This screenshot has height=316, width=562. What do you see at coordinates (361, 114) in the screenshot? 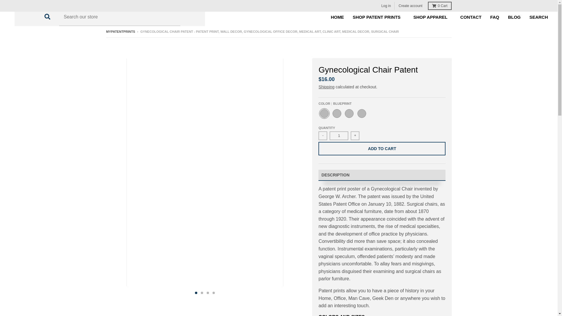
I see `White` at bounding box center [361, 114].